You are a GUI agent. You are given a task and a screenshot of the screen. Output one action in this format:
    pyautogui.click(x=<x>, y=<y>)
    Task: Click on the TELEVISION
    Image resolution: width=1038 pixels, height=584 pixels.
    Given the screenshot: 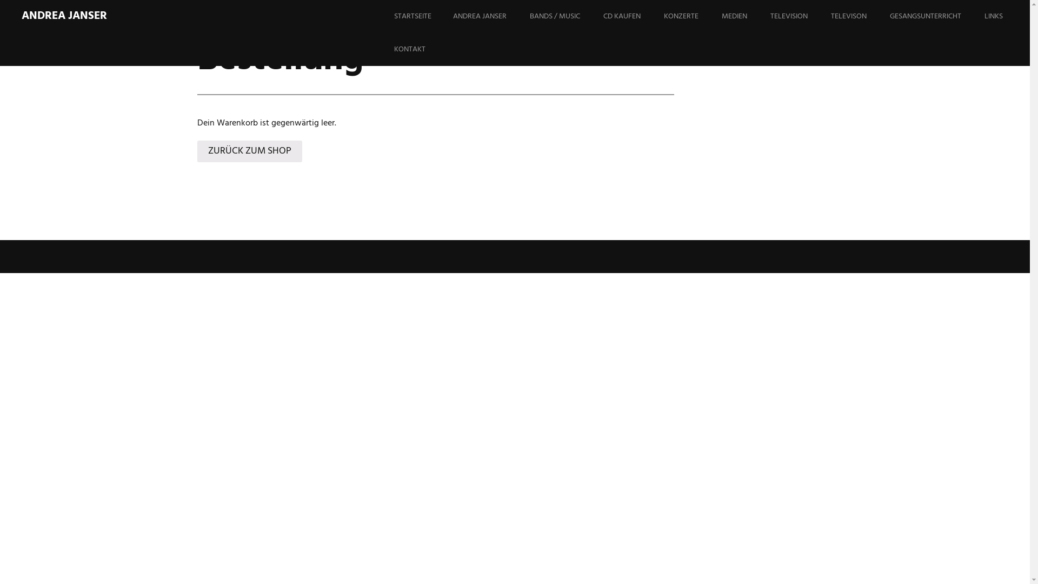 What is the action you would take?
    pyautogui.click(x=800, y=16)
    